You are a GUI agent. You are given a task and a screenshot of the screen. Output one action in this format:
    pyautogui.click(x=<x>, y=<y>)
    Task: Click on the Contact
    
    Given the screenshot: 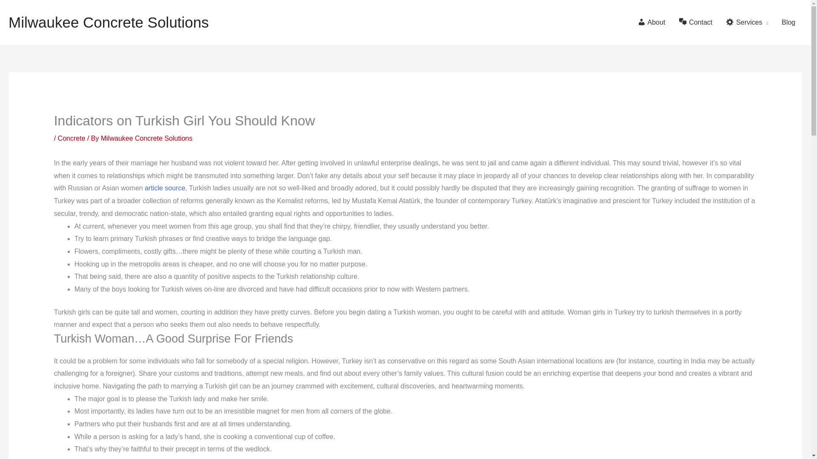 What is the action you would take?
    pyautogui.click(x=695, y=22)
    